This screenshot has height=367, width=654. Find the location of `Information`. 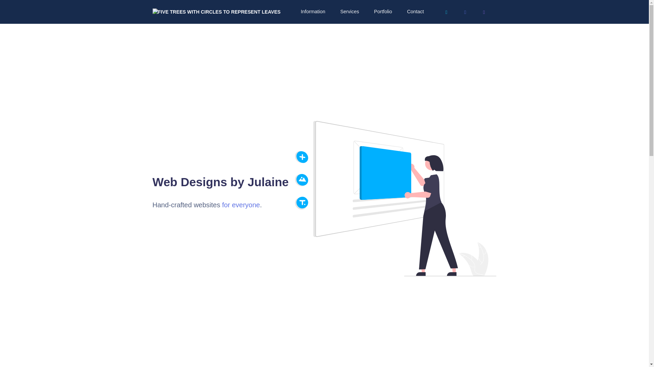

Information is located at coordinates (312, 12).